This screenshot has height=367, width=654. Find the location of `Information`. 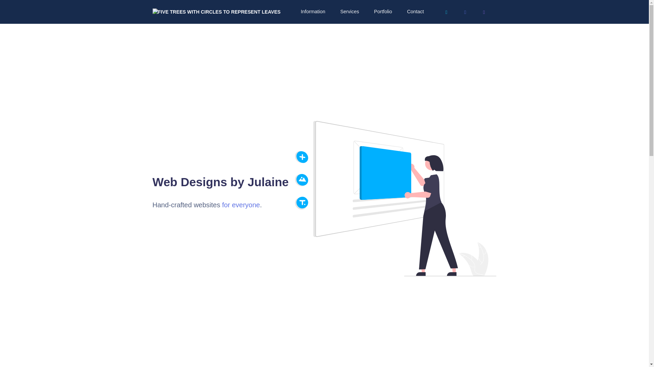

Information is located at coordinates (312, 12).